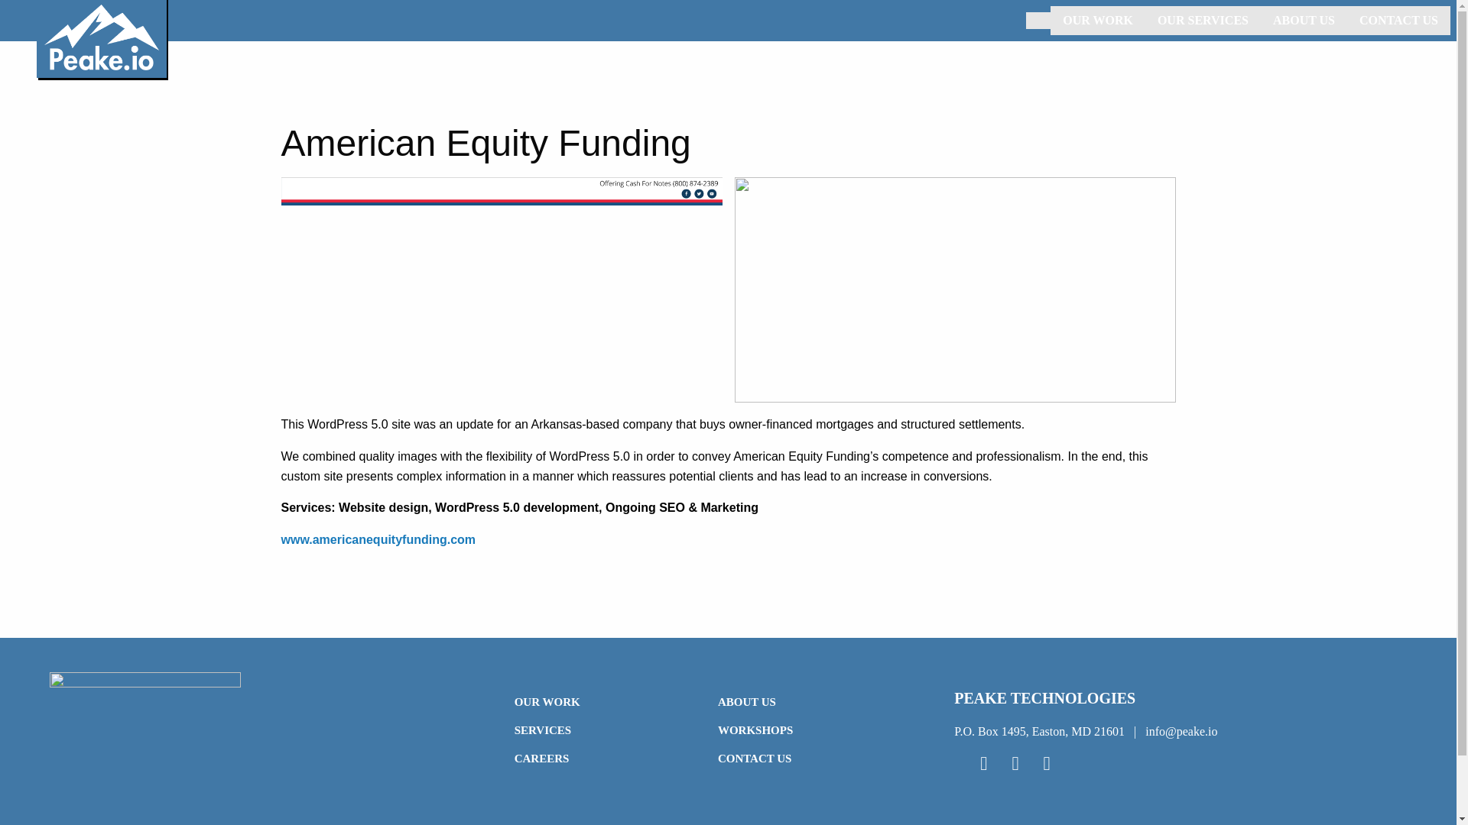  Describe the element at coordinates (604, 701) in the screenshot. I see `OUR WORK` at that location.